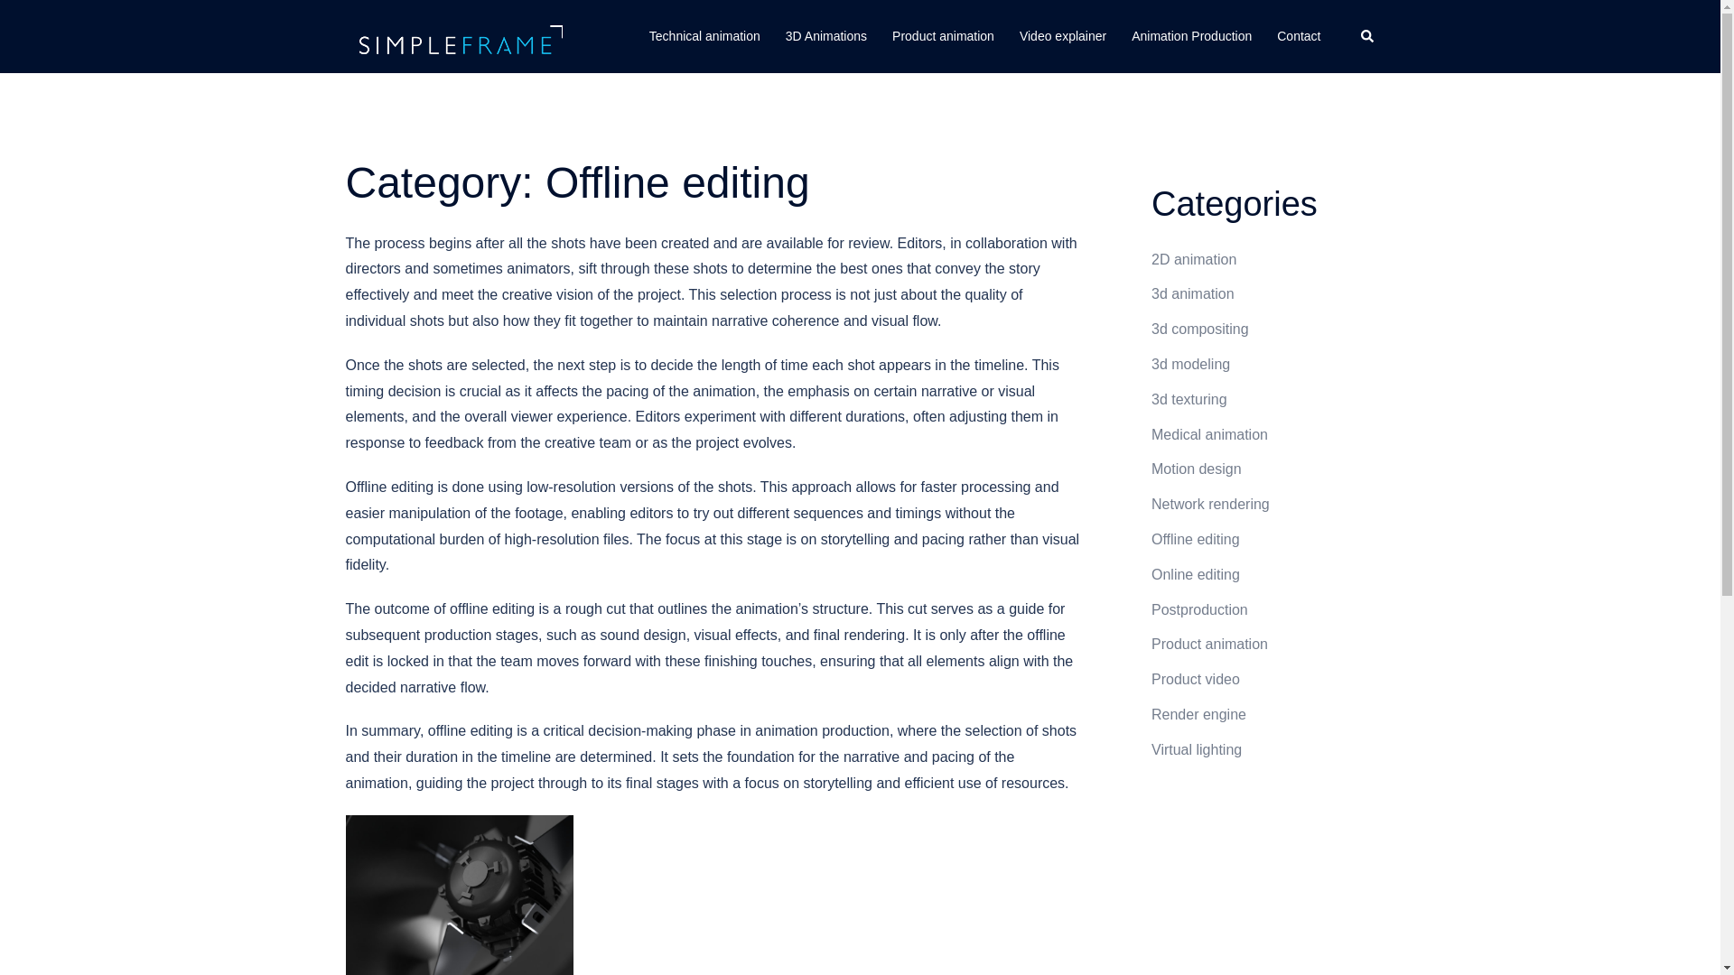  I want to click on Video explainer, so click(1062, 36).